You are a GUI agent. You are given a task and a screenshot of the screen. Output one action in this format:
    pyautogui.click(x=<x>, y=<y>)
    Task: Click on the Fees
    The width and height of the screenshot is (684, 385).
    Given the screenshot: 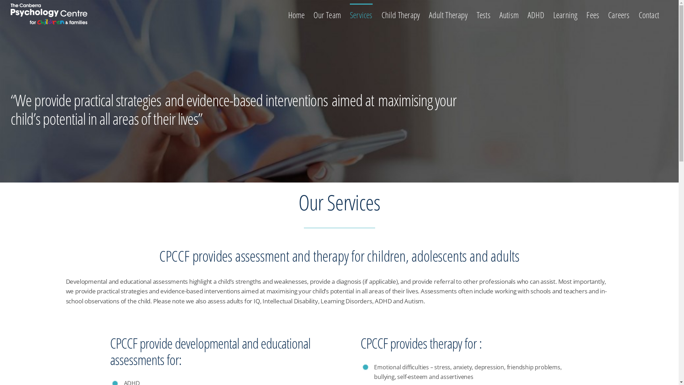 What is the action you would take?
    pyautogui.click(x=593, y=14)
    